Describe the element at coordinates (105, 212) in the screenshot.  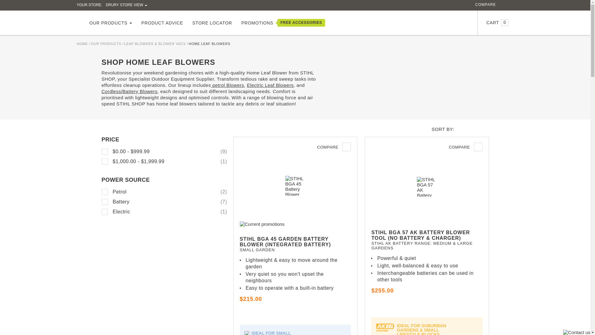
I see `on` at that location.